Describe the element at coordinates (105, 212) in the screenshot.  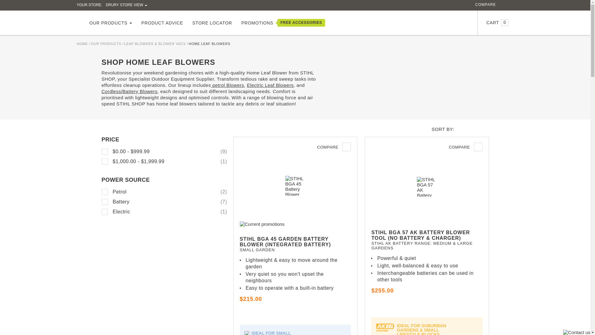
I see `on` at that location.